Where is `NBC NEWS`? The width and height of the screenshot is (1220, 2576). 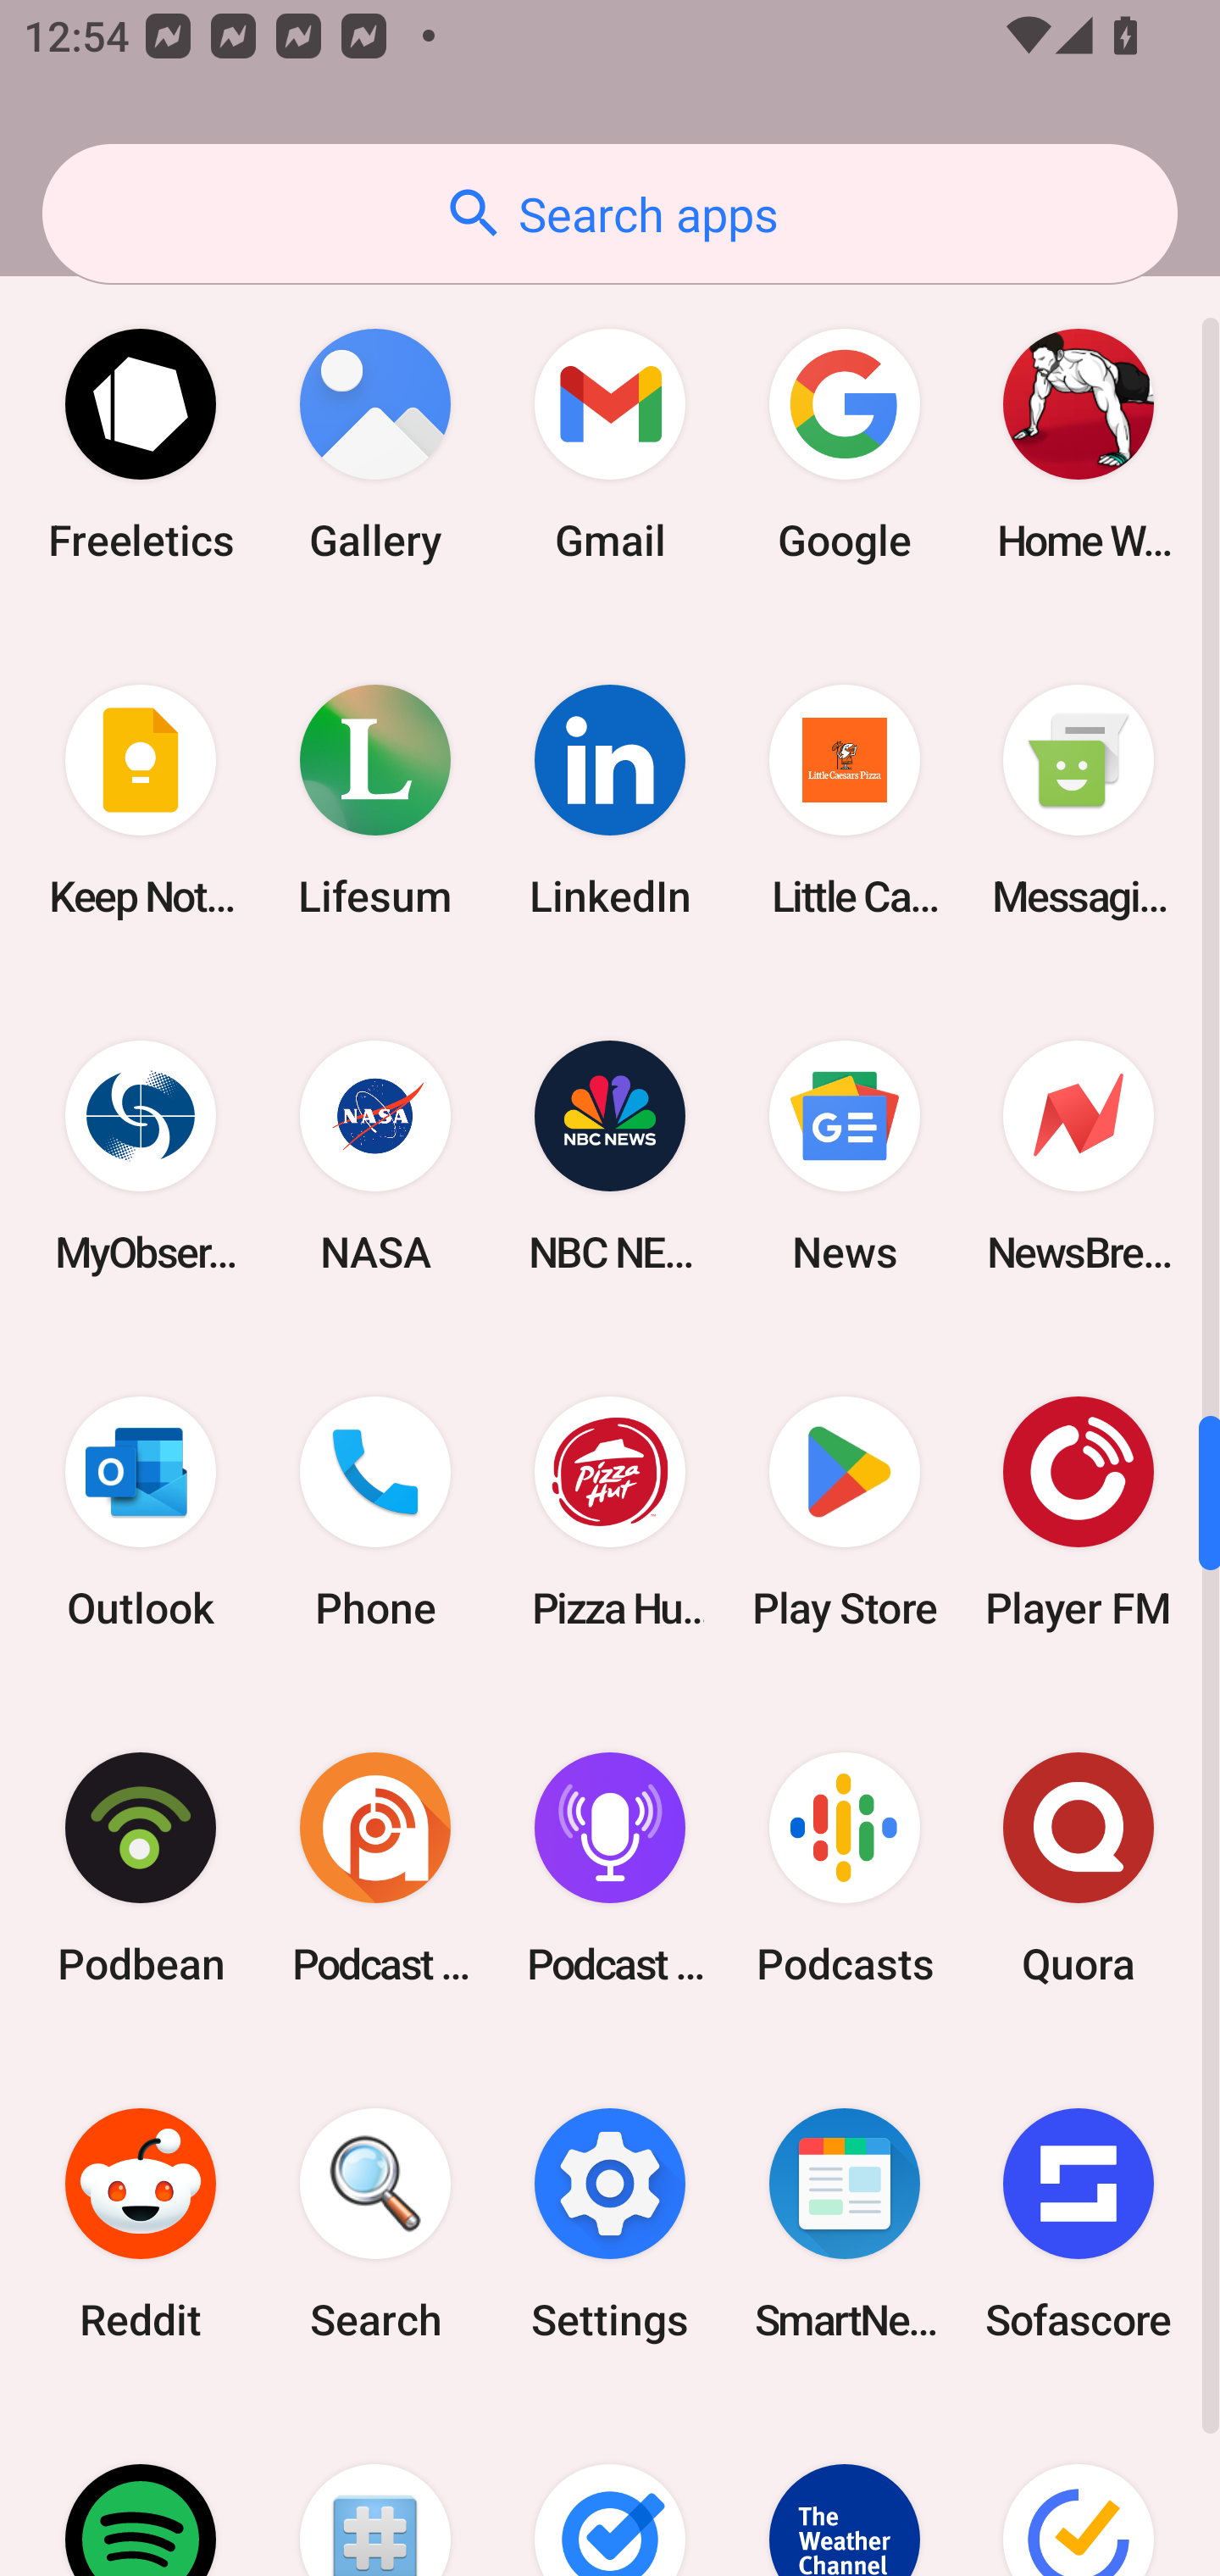 NBC NEWS is located at coordinates (610, 1156).